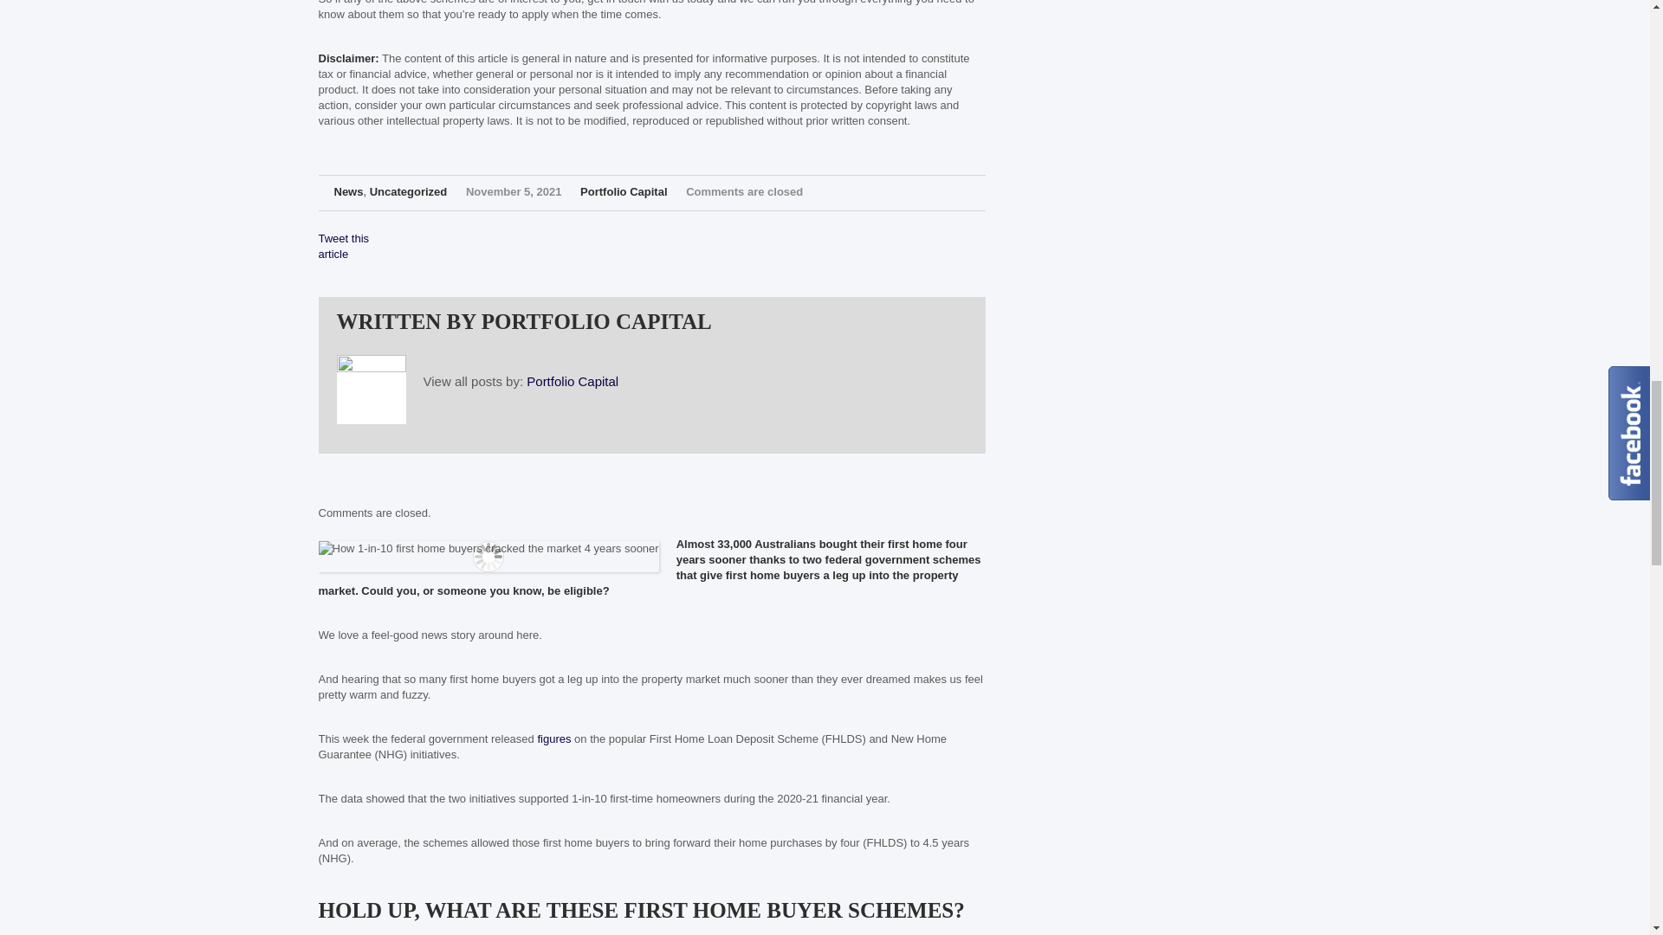 The height and width of the screenshot is (935, 1663). Describe the element at coordinates (344, 246) in the screenshot. I see `Tweet this article` at that location.